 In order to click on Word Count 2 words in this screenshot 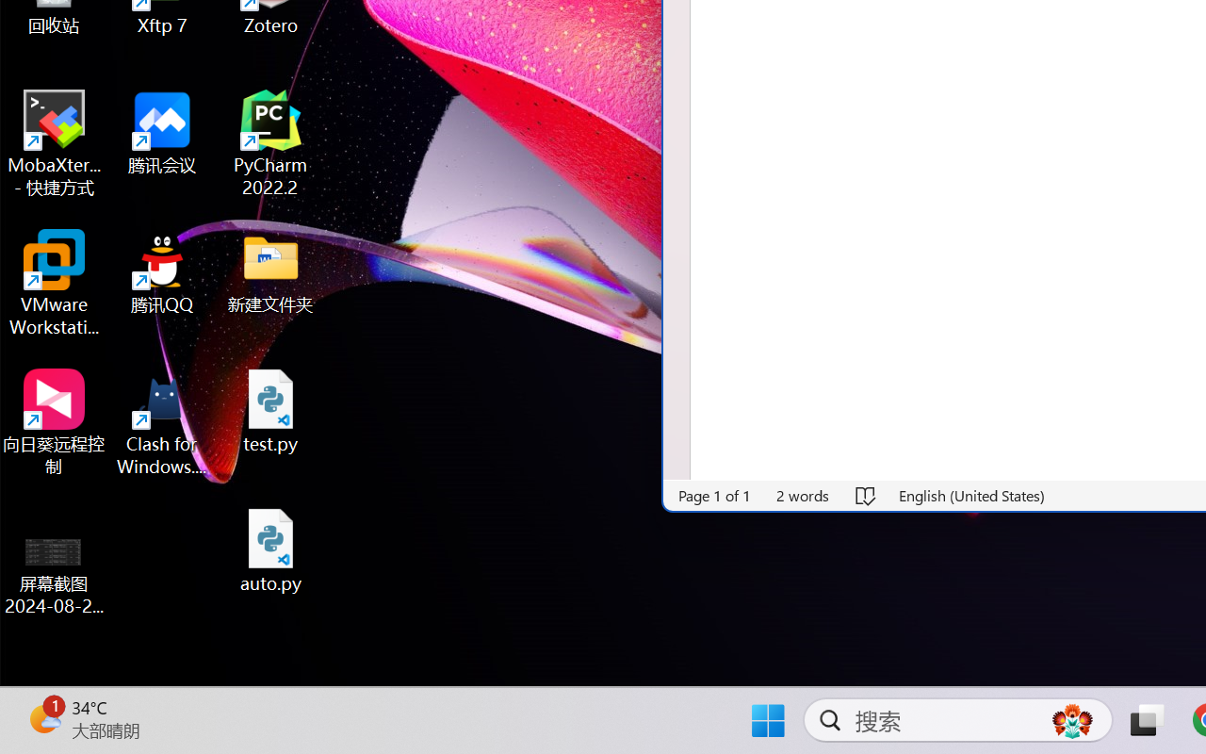, I will do `click(804, 496)`.